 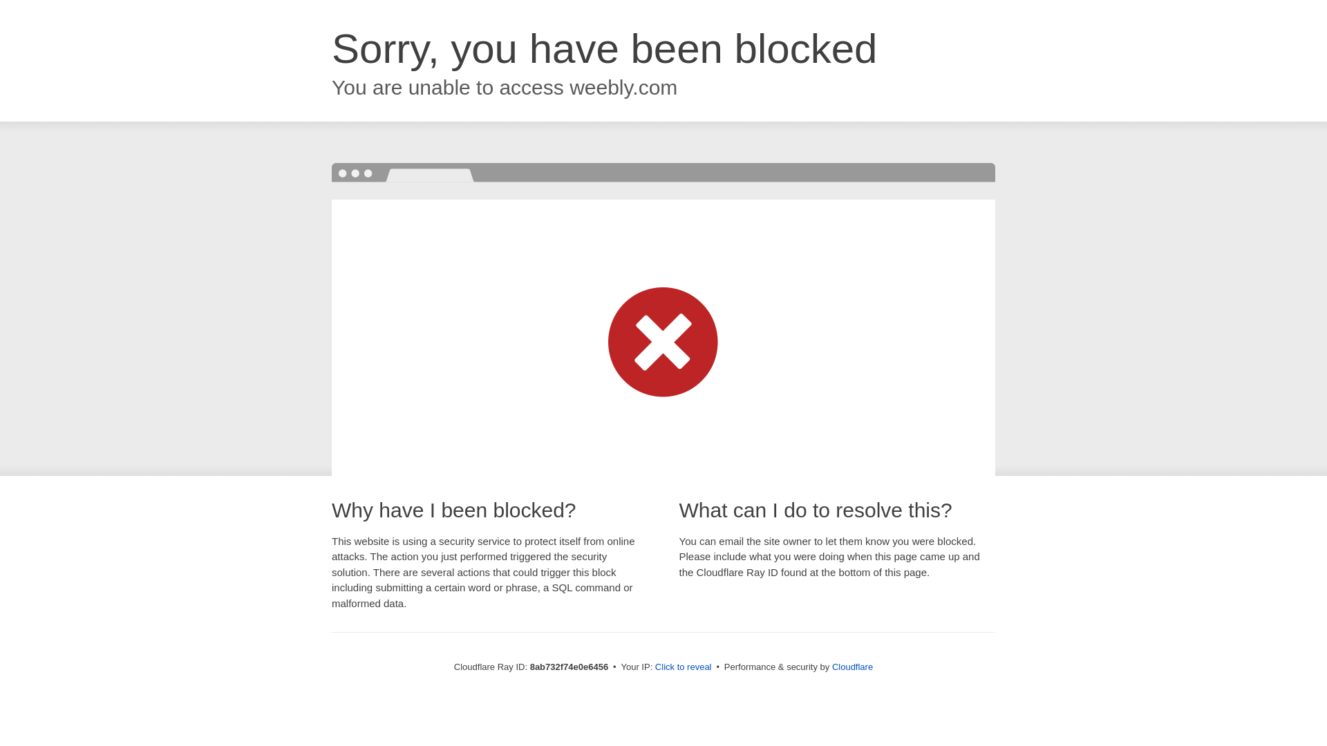 What do you see at coordinates (852, 667) in the screenshot?
I see `Cloudflare` at bounding box center [852, 667].